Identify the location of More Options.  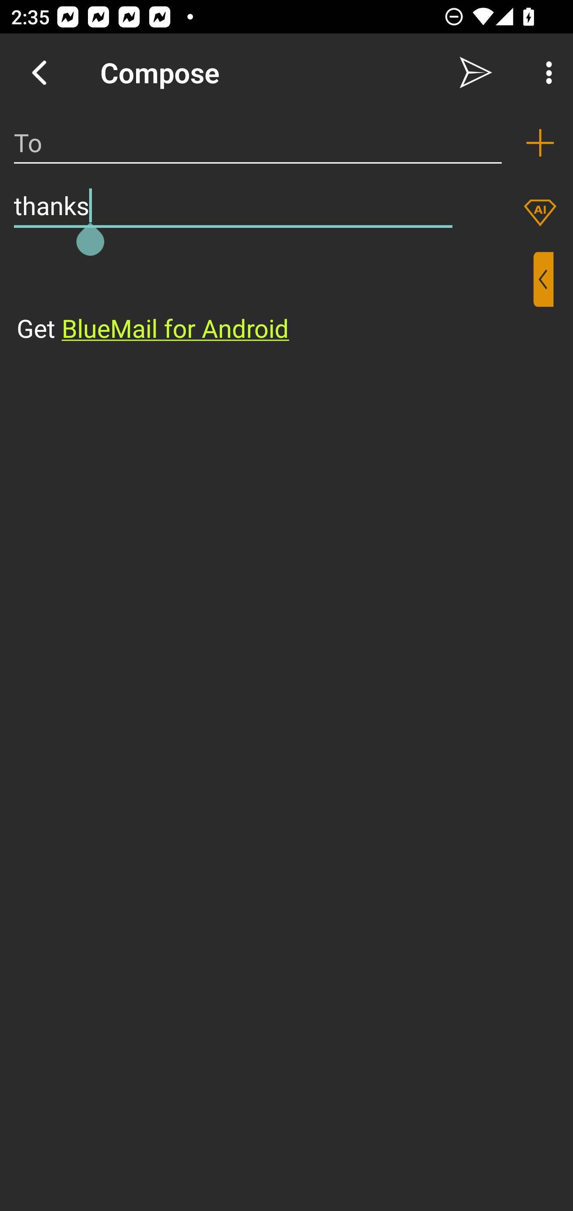
(545, 73).